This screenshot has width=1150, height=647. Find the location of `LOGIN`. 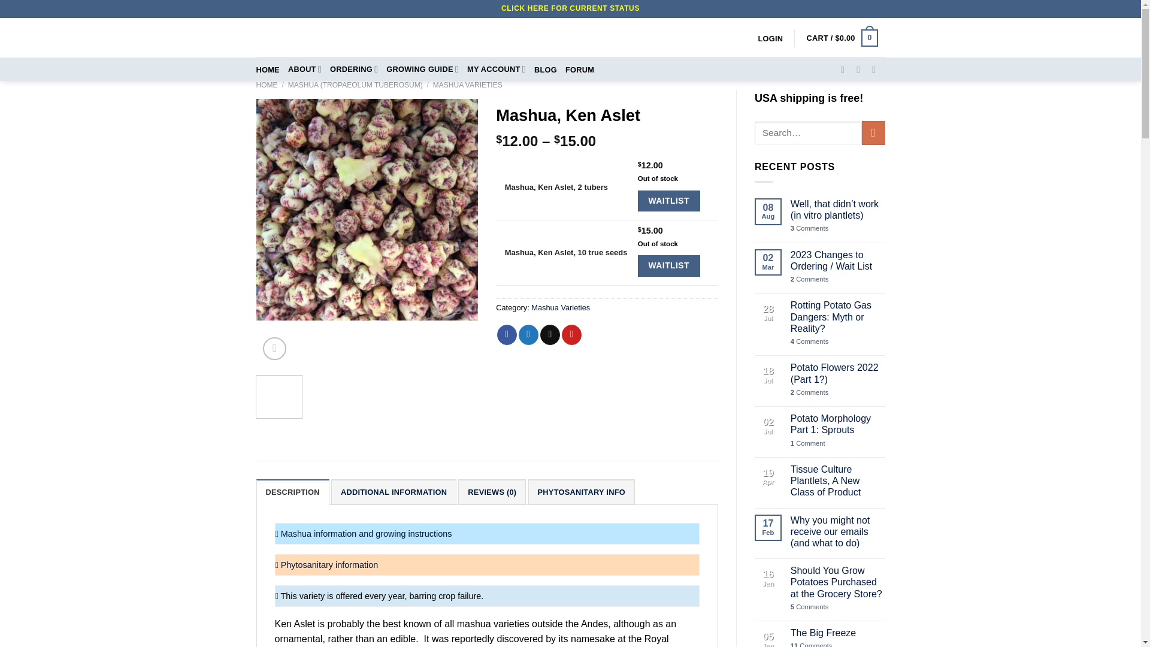

LOGIN is located at coordinates (770, 38).